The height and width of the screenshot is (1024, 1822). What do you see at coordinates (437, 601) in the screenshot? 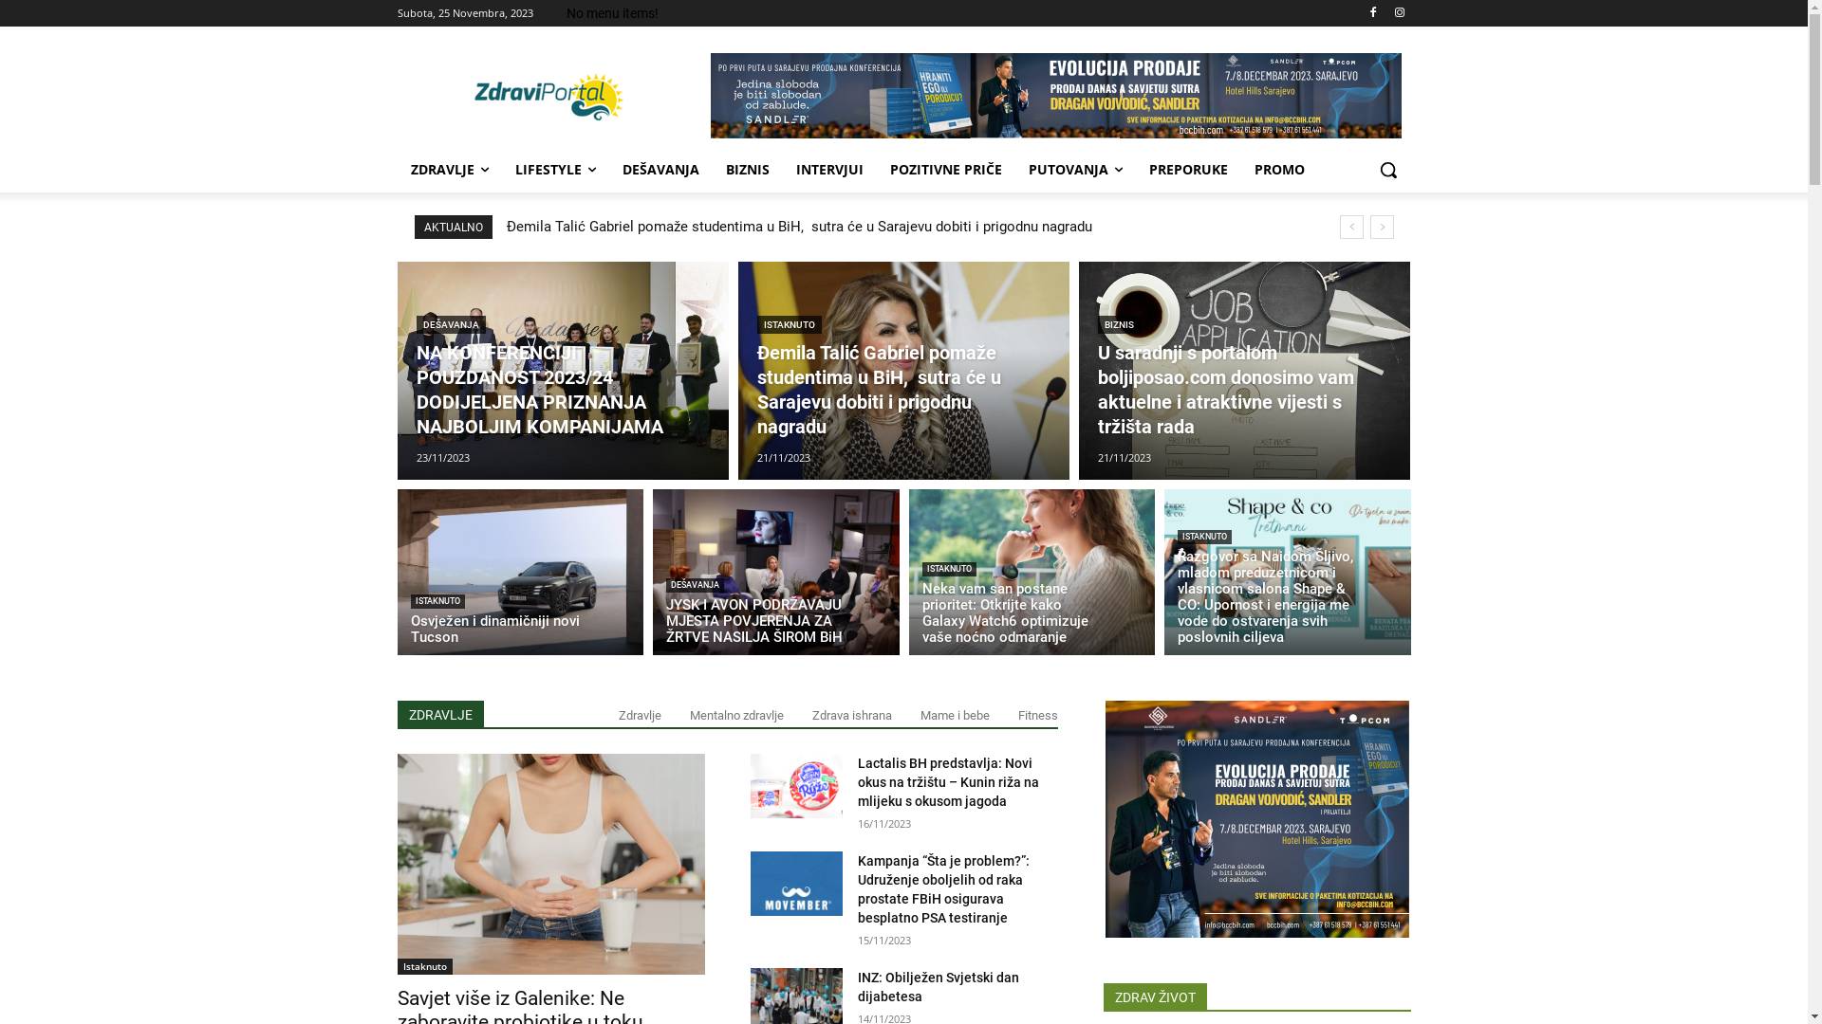
I see `ISTAKNUTO` at bounding box center [437, 601].